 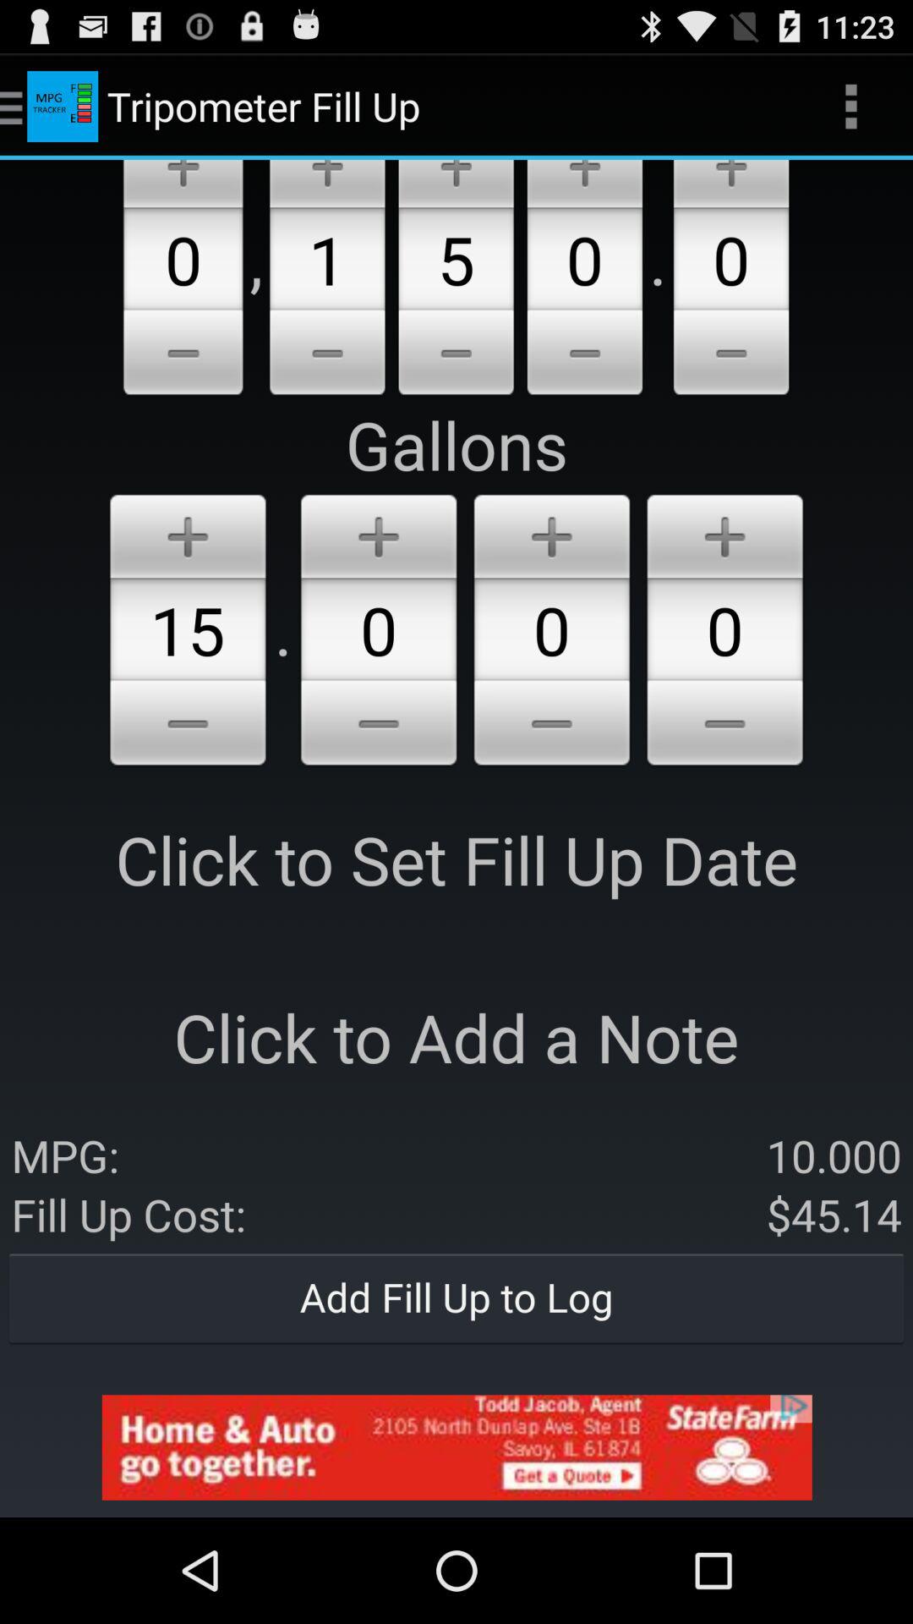 I want to click on plus, so click(x=725, y=533).